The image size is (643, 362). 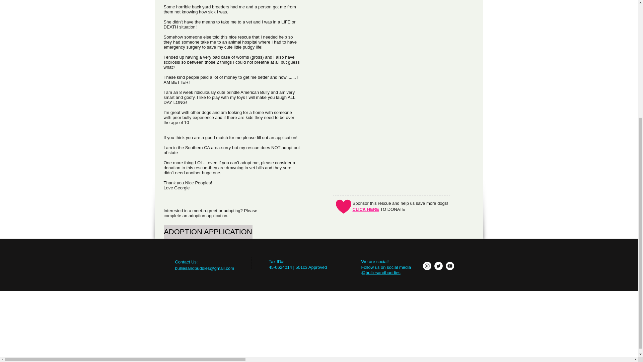 What do you see at coordinates (365, 209) in the screenshot?
I see `CLICK HERE` at bounding box center [365, 209].